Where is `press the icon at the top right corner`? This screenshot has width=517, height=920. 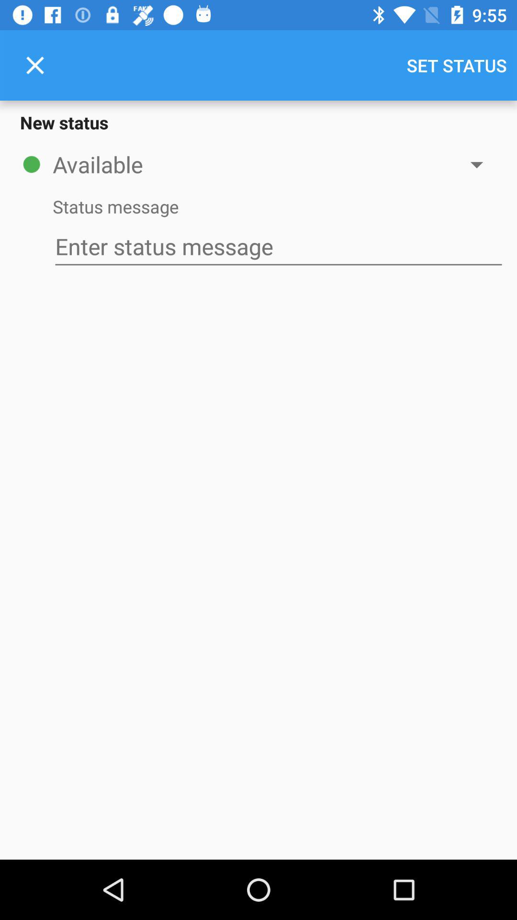 press the icon at the top right corner is located at coordinates (457, 65).